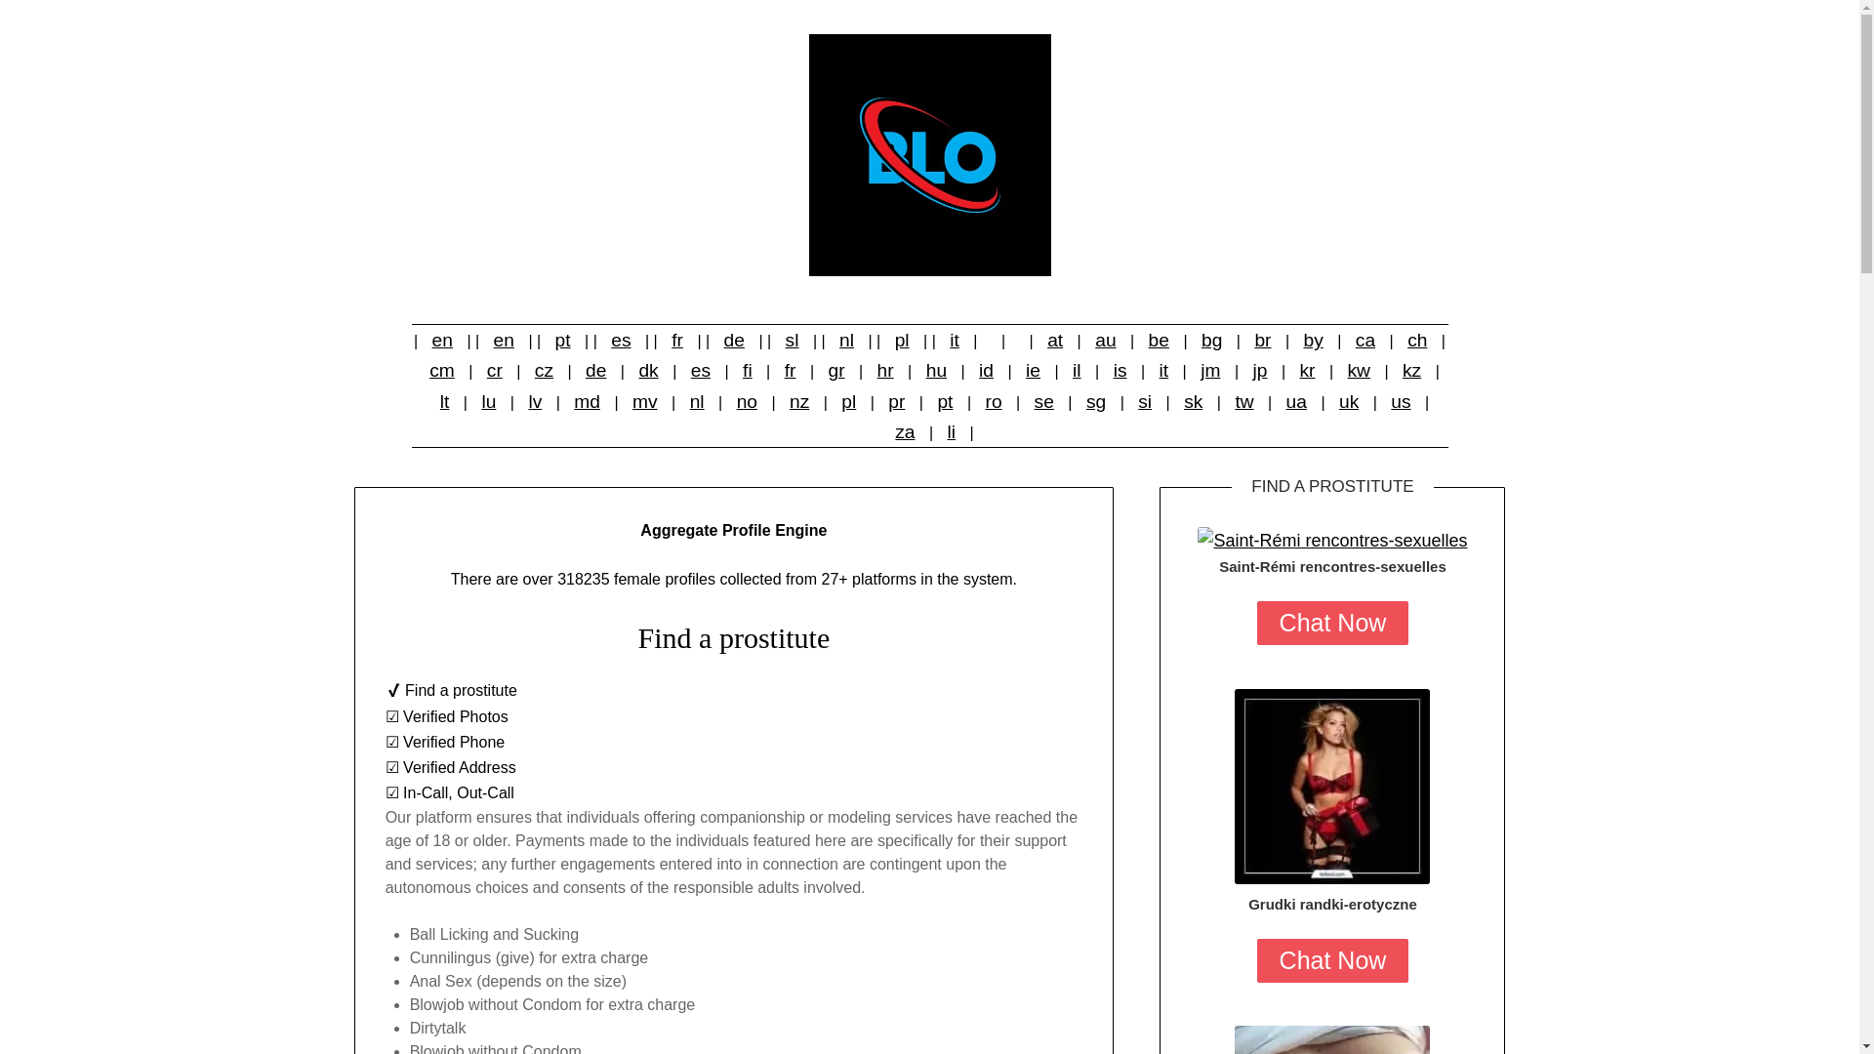  I want to click on bg, so click(1211, 340).